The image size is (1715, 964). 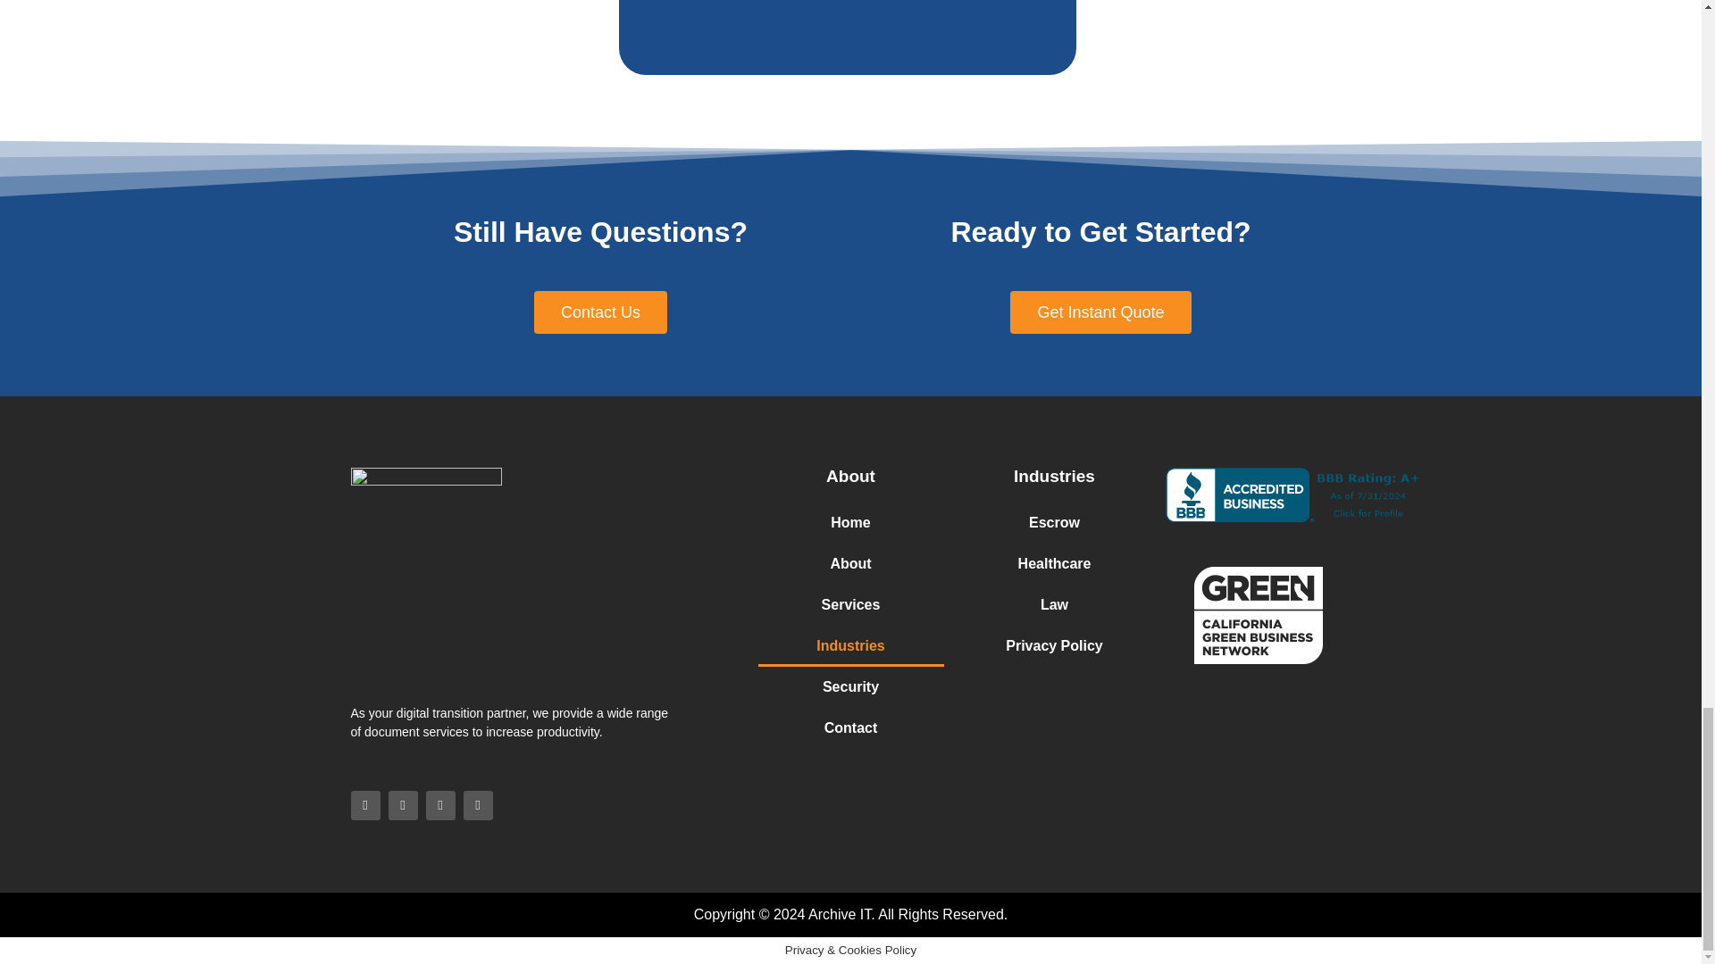 What do you see at coordinates (850, 646) in the screenshot?
I see `Industries` at bounding box center [850, 646].